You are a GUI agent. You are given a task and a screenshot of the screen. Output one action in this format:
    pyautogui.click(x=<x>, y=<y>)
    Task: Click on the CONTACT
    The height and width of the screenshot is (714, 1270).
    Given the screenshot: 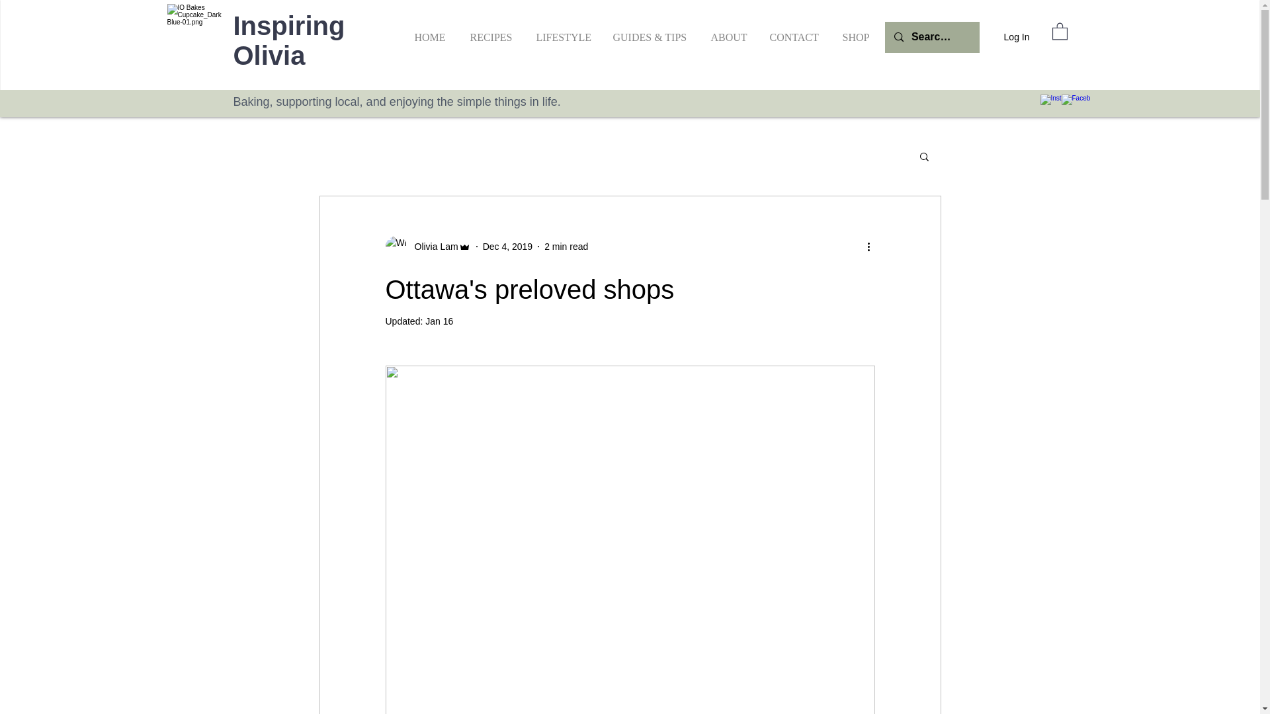 What is the action you would take?
    pyautogui.click(x=794, y=31)
    